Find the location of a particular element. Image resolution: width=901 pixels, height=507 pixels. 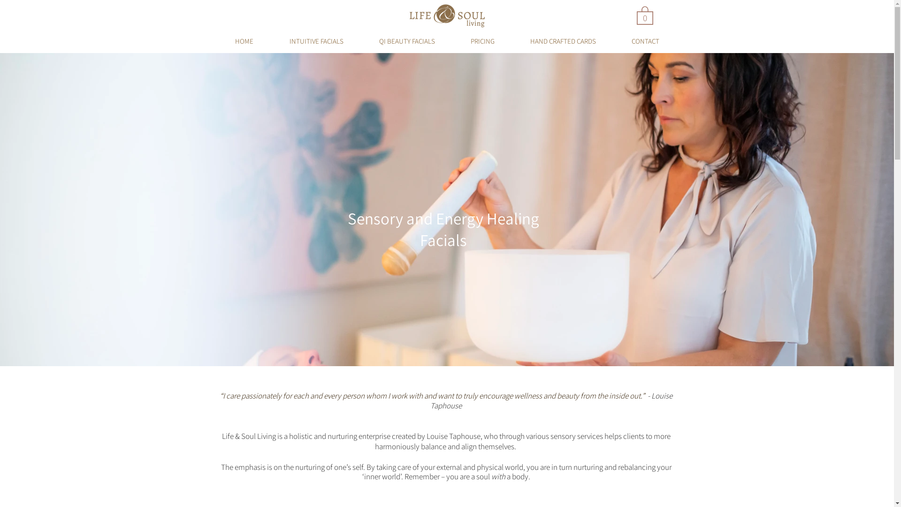

PRICING is located at coordinates (482, 41).